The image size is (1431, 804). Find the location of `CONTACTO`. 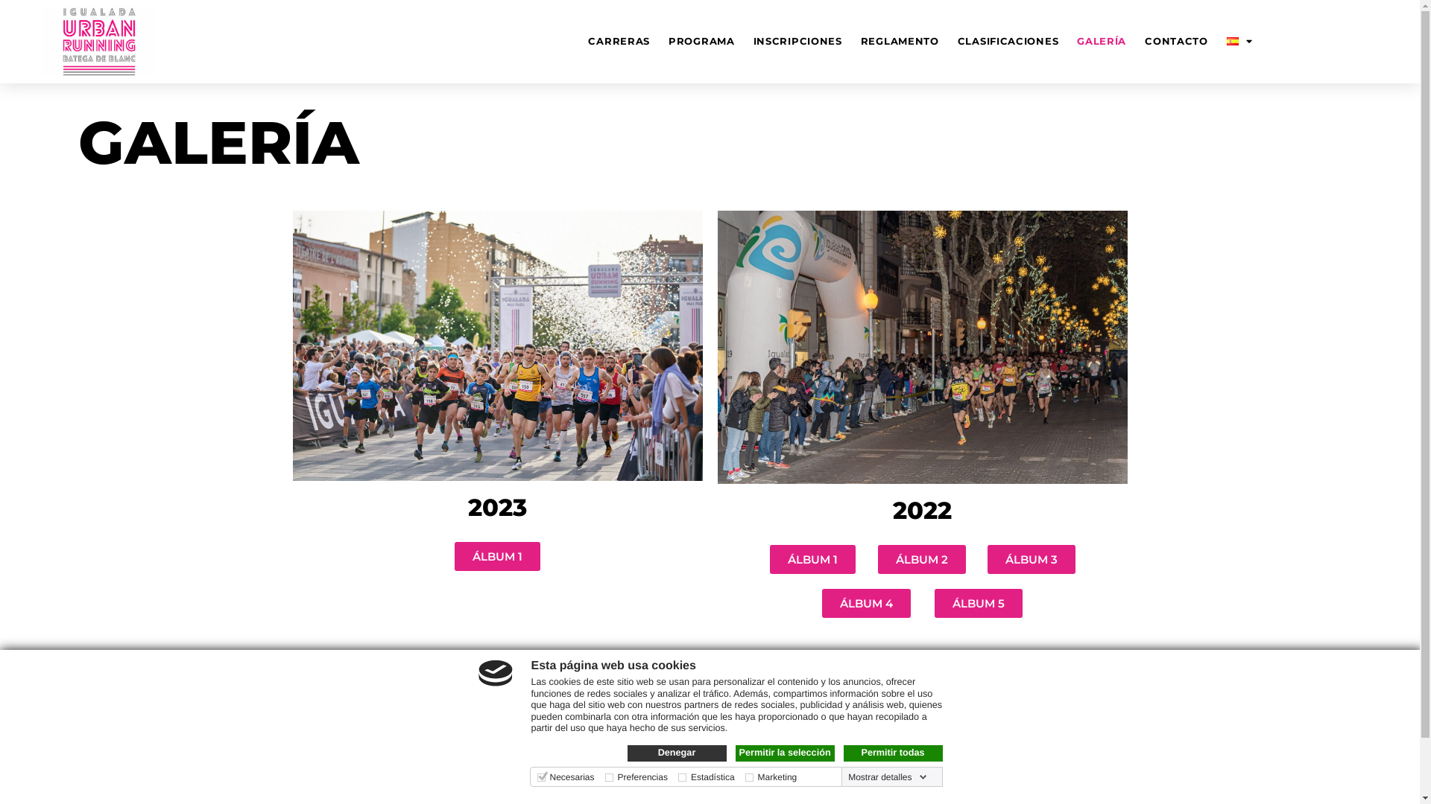

CONTACTO is located at coordinates (1176, 42).